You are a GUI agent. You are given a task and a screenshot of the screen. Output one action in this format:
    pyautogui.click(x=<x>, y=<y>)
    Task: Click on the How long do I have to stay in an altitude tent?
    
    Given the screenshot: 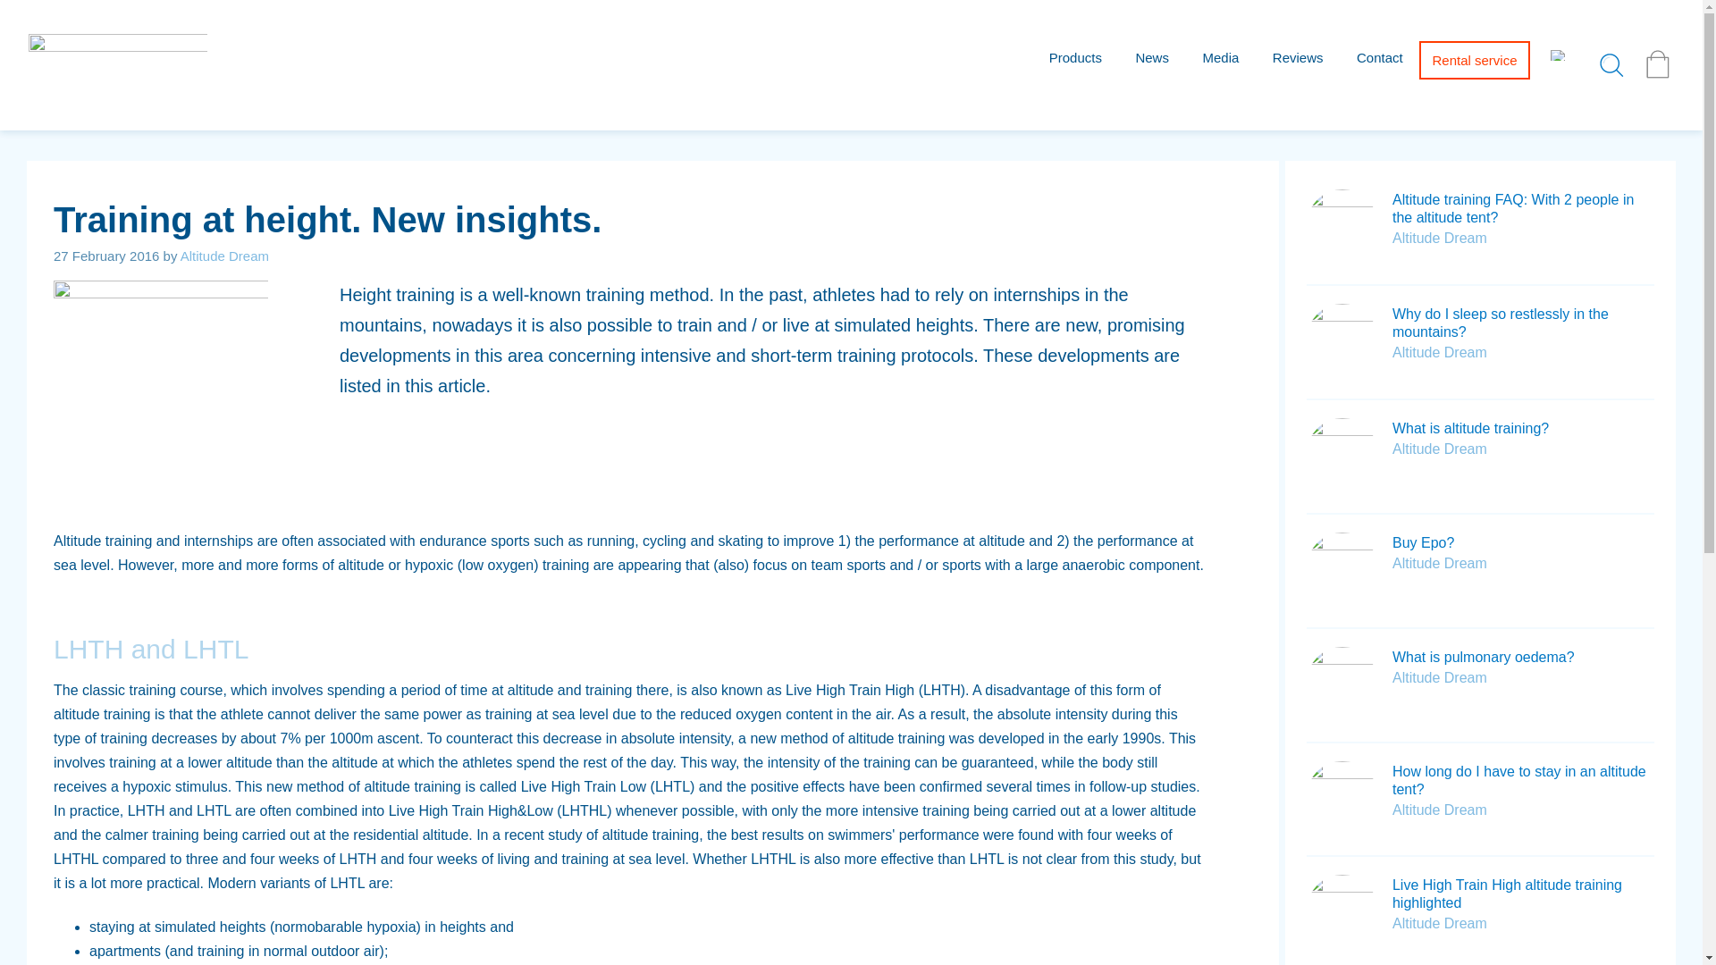 What is the action you would take?
    pyautogui.click(x=1518, y=781)
    